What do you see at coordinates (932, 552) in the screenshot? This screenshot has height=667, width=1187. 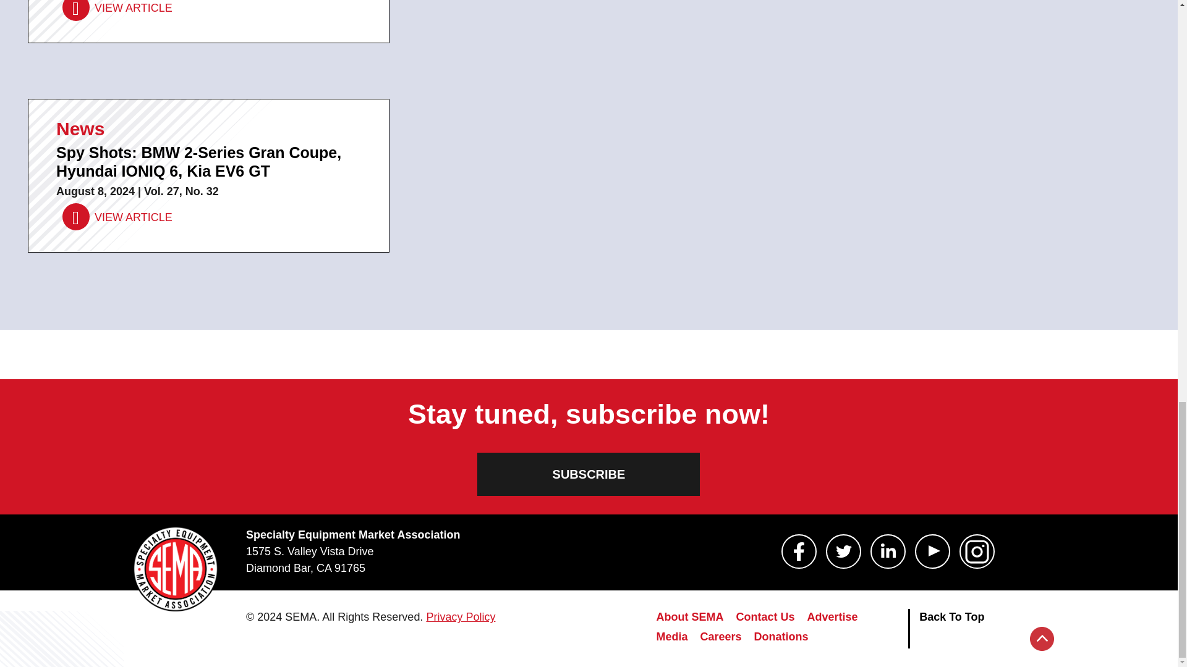 I see `SEMA YouTube Link` at bounding box center [932, 552].